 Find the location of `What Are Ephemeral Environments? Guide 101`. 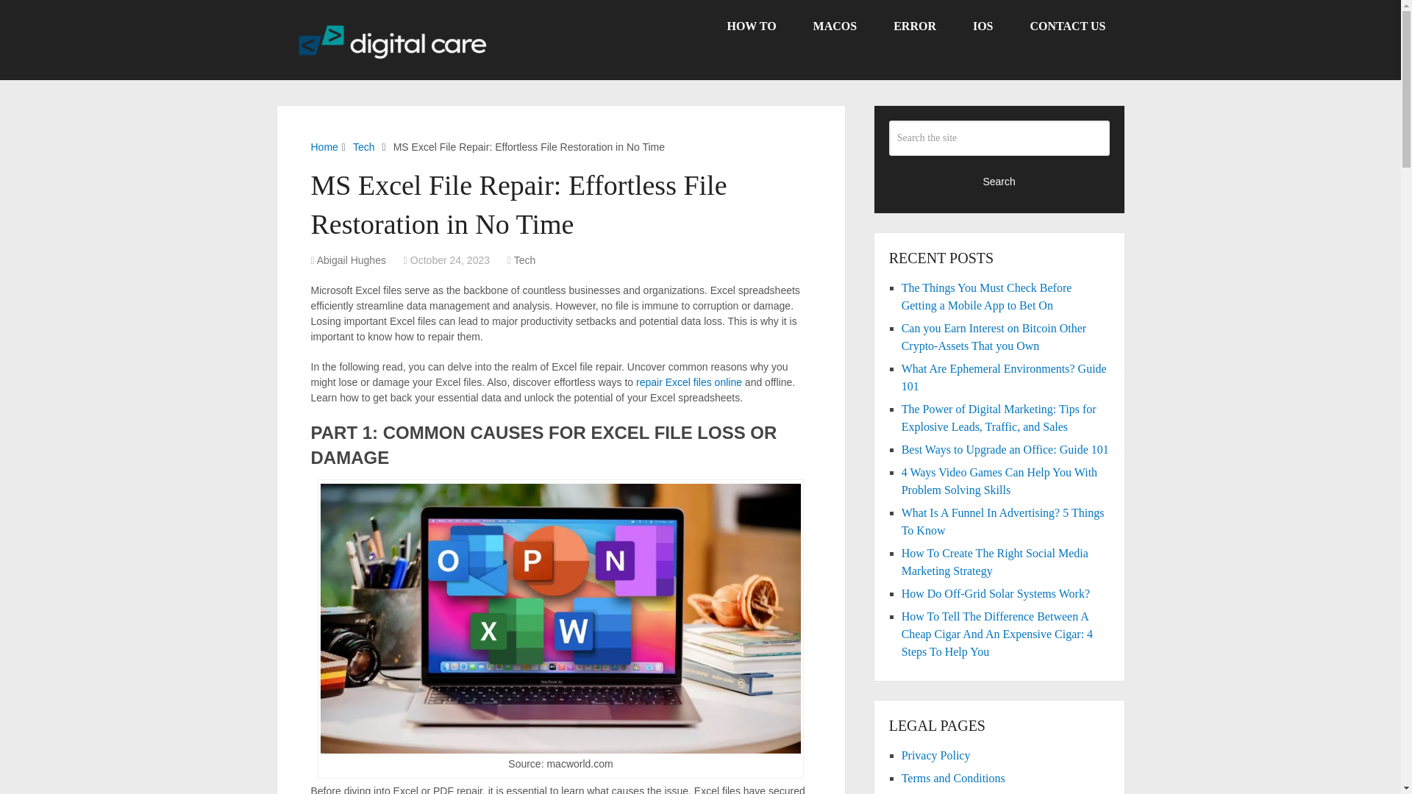

What Are Ephemeral Environments? Guide 101 is located at coordinates (1005, 376).